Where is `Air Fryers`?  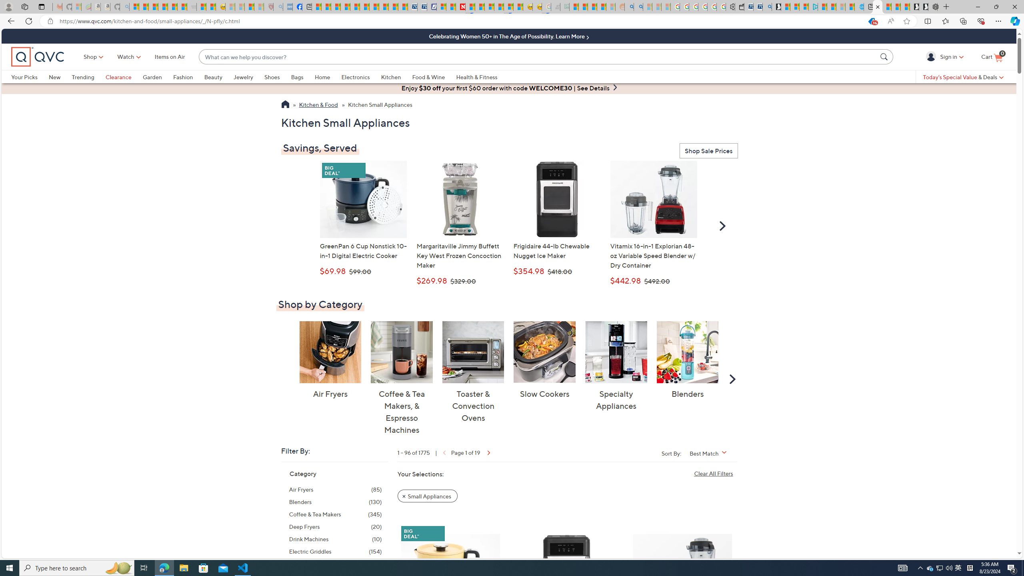 Air Fryers is located at coordinates (330, 352).